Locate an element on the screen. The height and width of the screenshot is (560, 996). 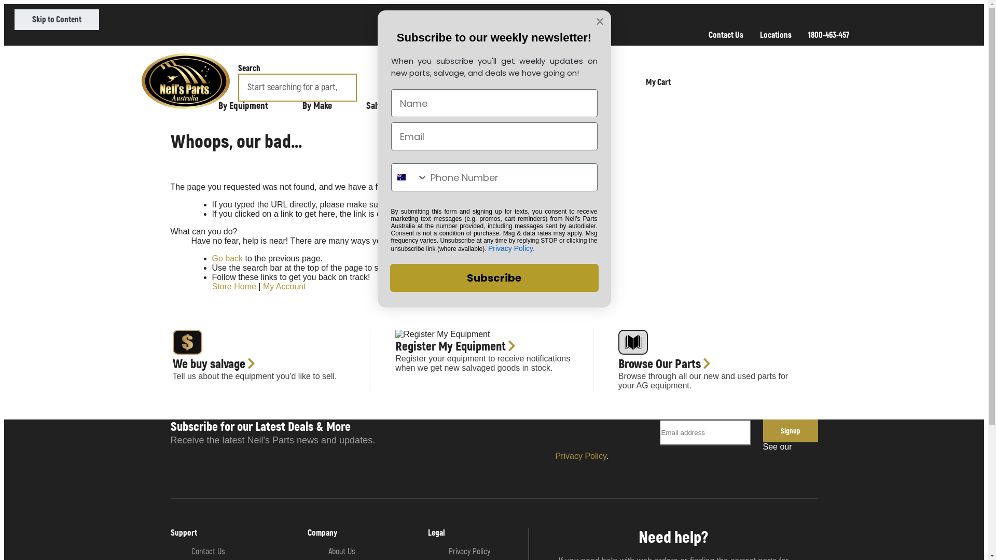
Privacy Policy. is located at coordinates (511, 248).